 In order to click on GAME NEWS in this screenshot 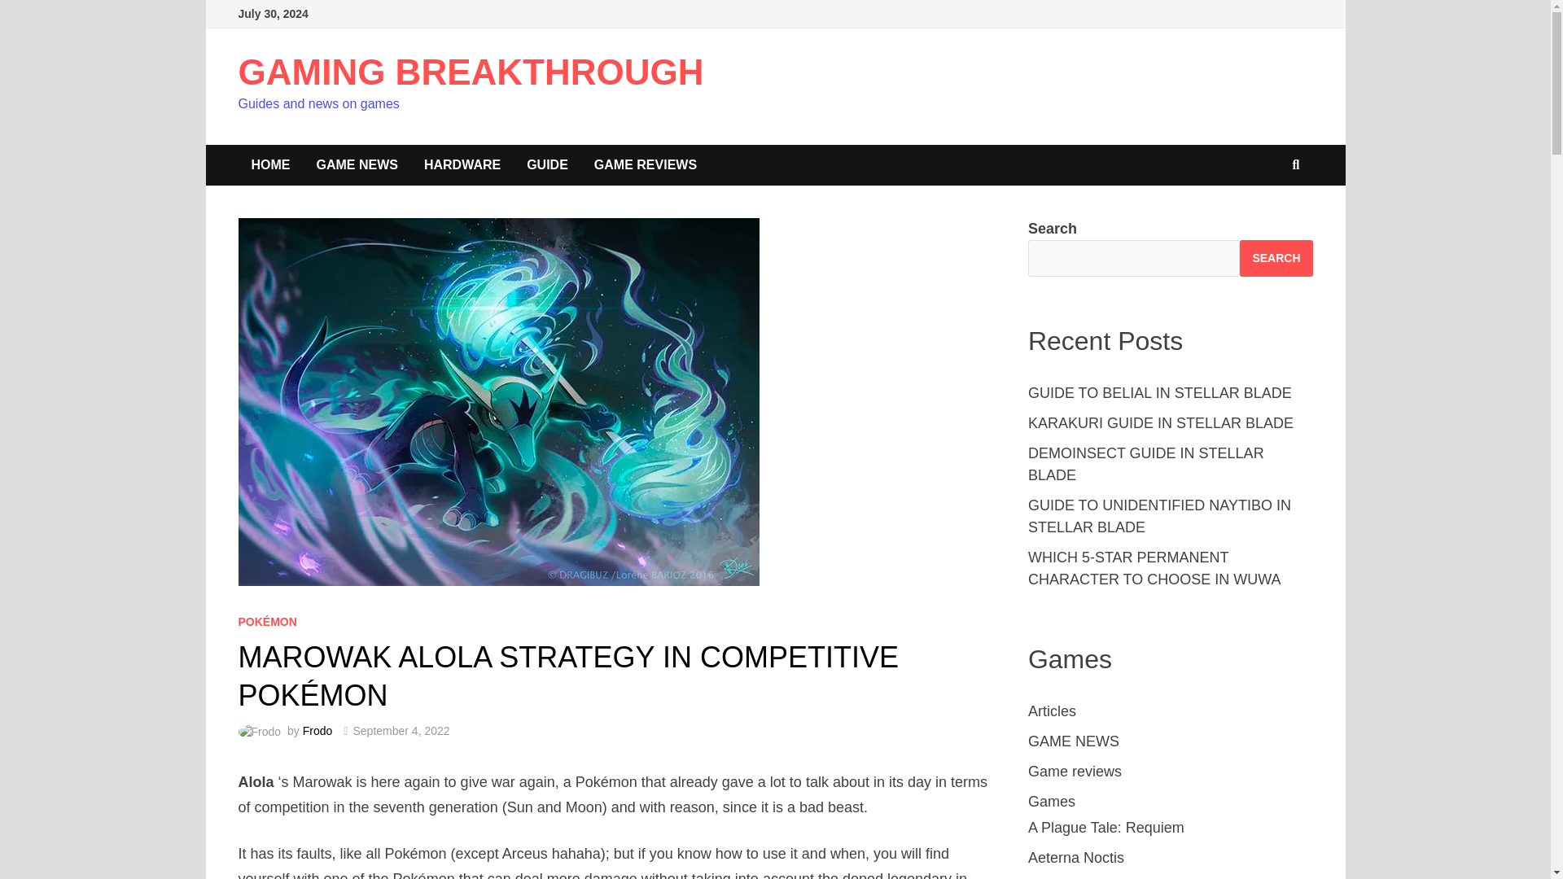, I will do `click(1073, 741)`.